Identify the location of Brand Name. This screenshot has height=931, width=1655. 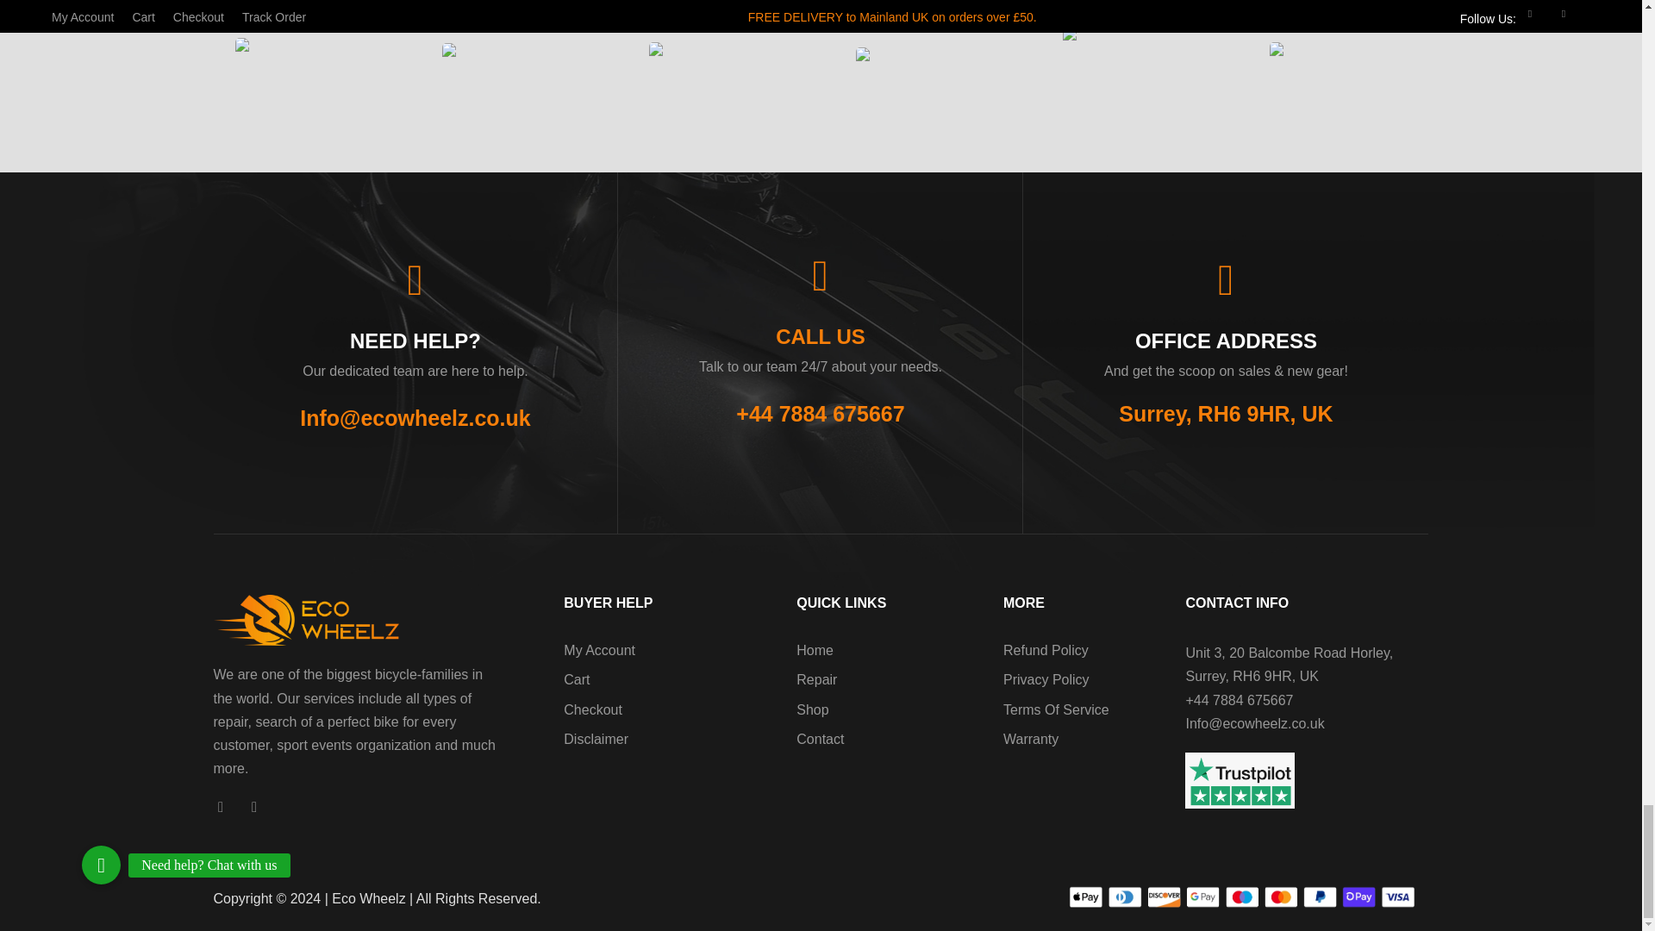
(1131, 61).